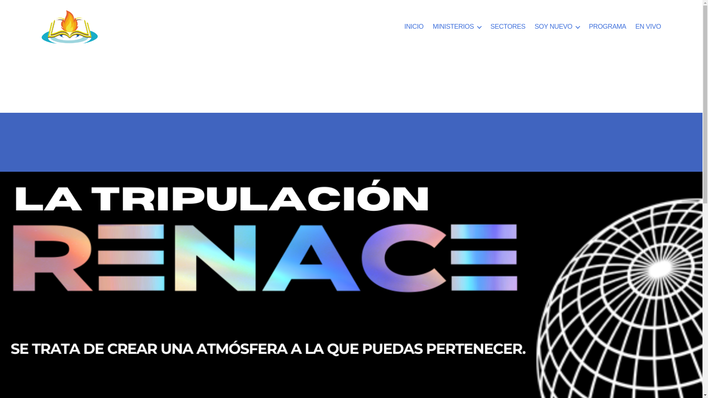 This screenshot has width=708, height=398. Describe the element at coordinates (508, 27) in the screenshot. I see `SECTORES` at that location.